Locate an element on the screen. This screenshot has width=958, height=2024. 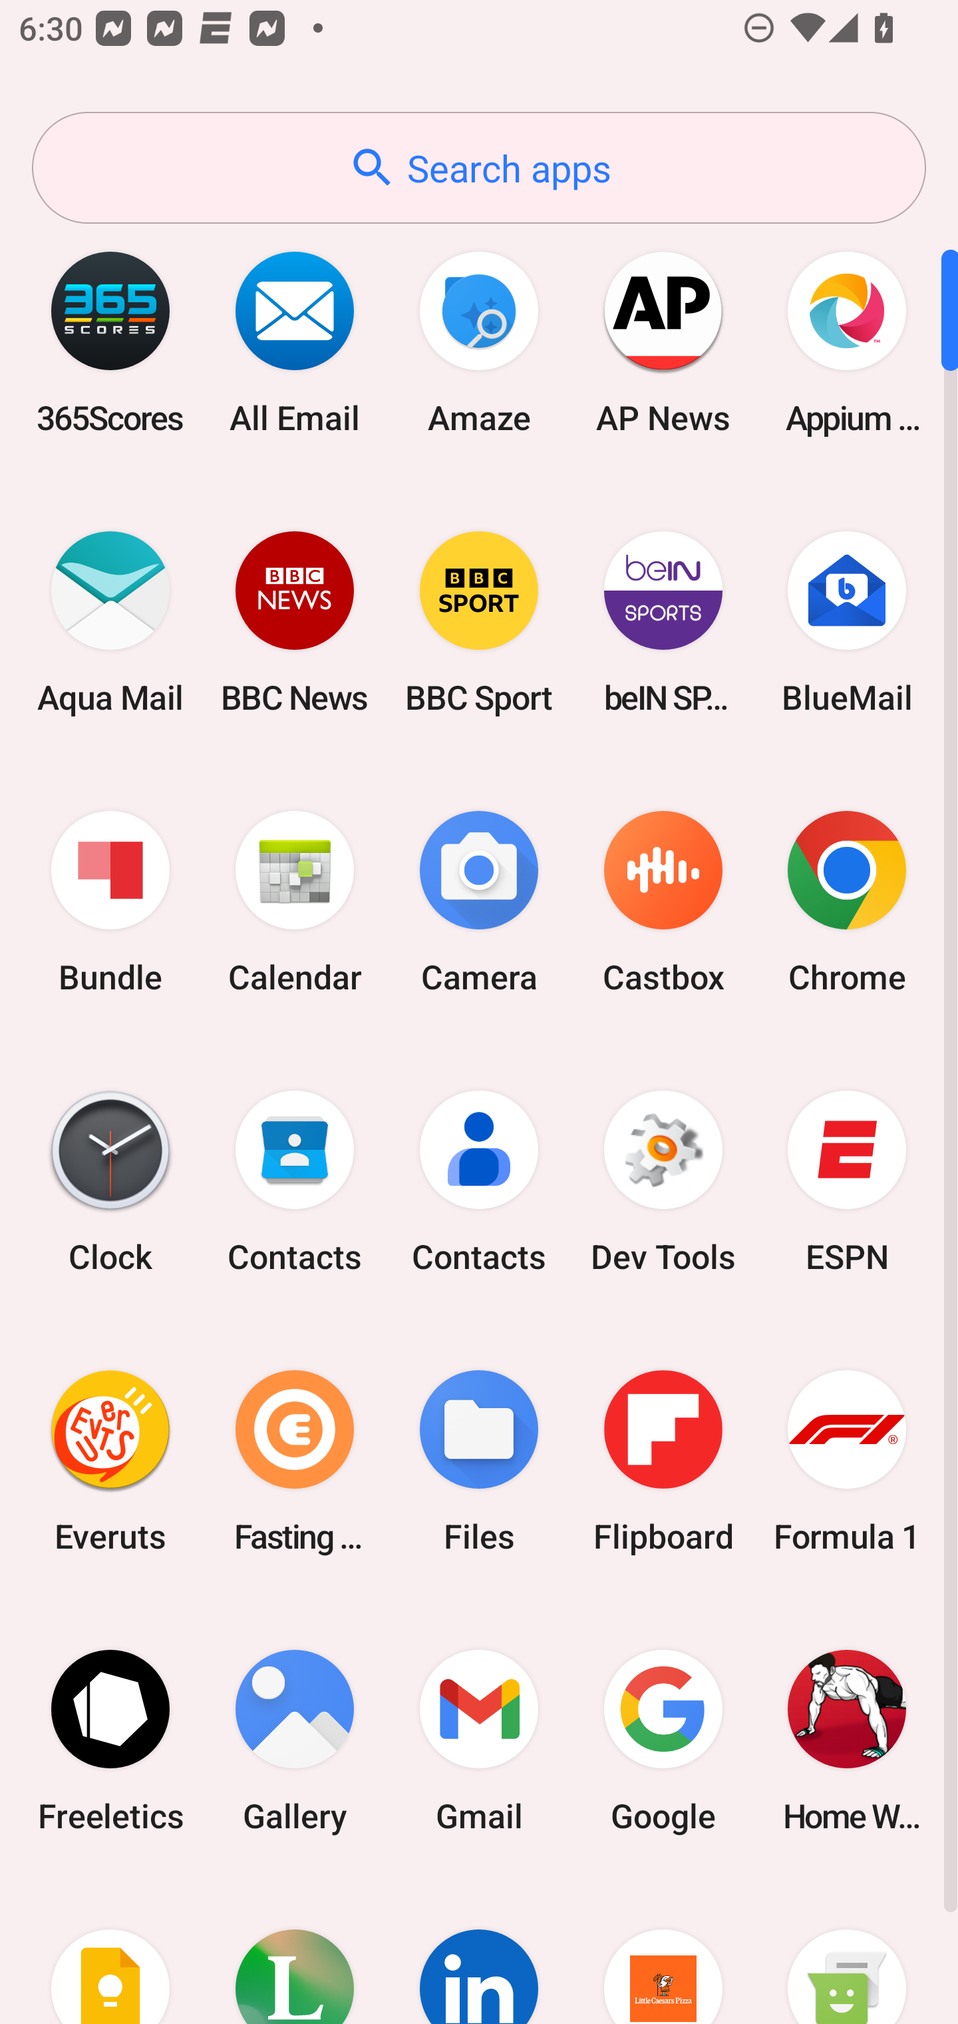
Castbox is located at coordinates (663, 903).